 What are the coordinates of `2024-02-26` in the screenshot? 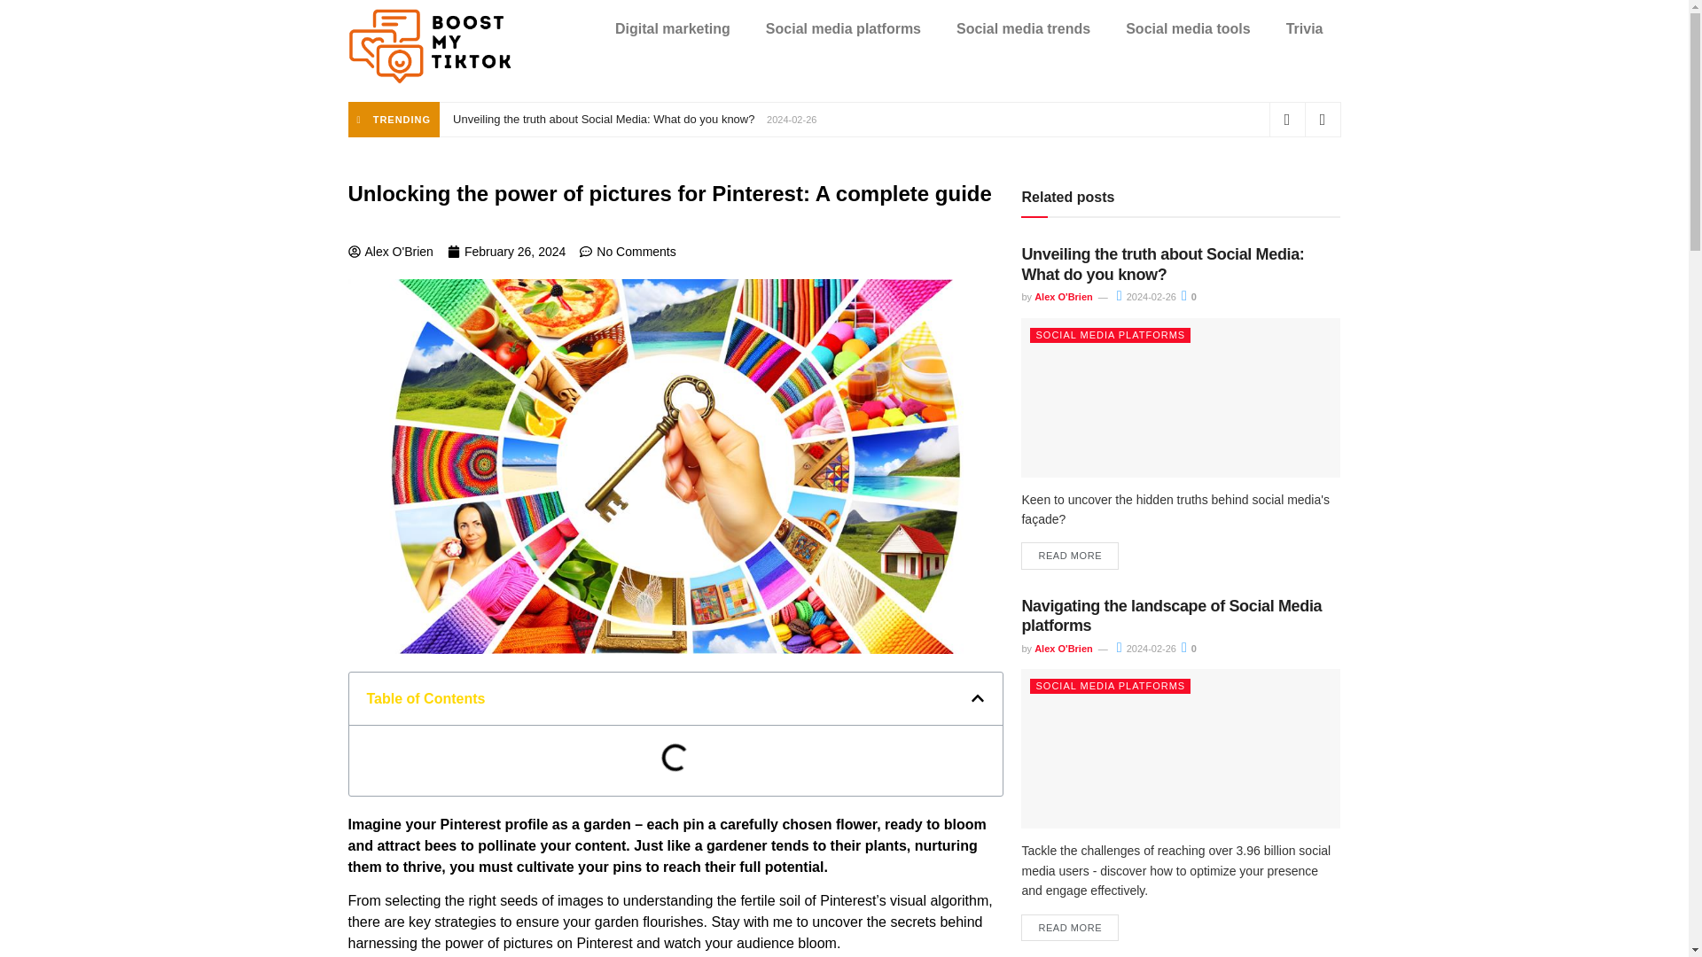 It's located at (1145, 648).